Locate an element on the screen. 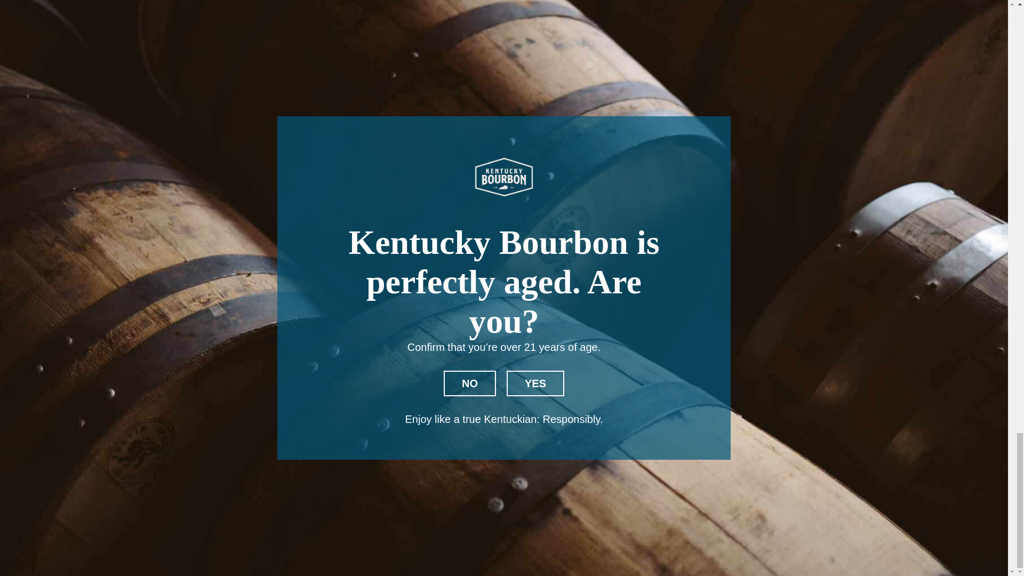  GLOSSARY is located at coordinates (666, 307).